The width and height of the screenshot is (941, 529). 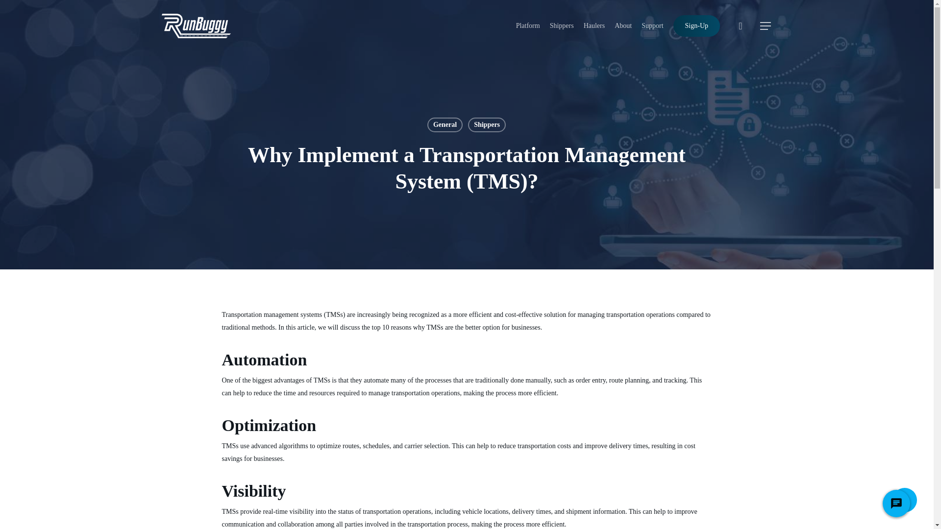 I want to click on General, so click(x=445, y=124).